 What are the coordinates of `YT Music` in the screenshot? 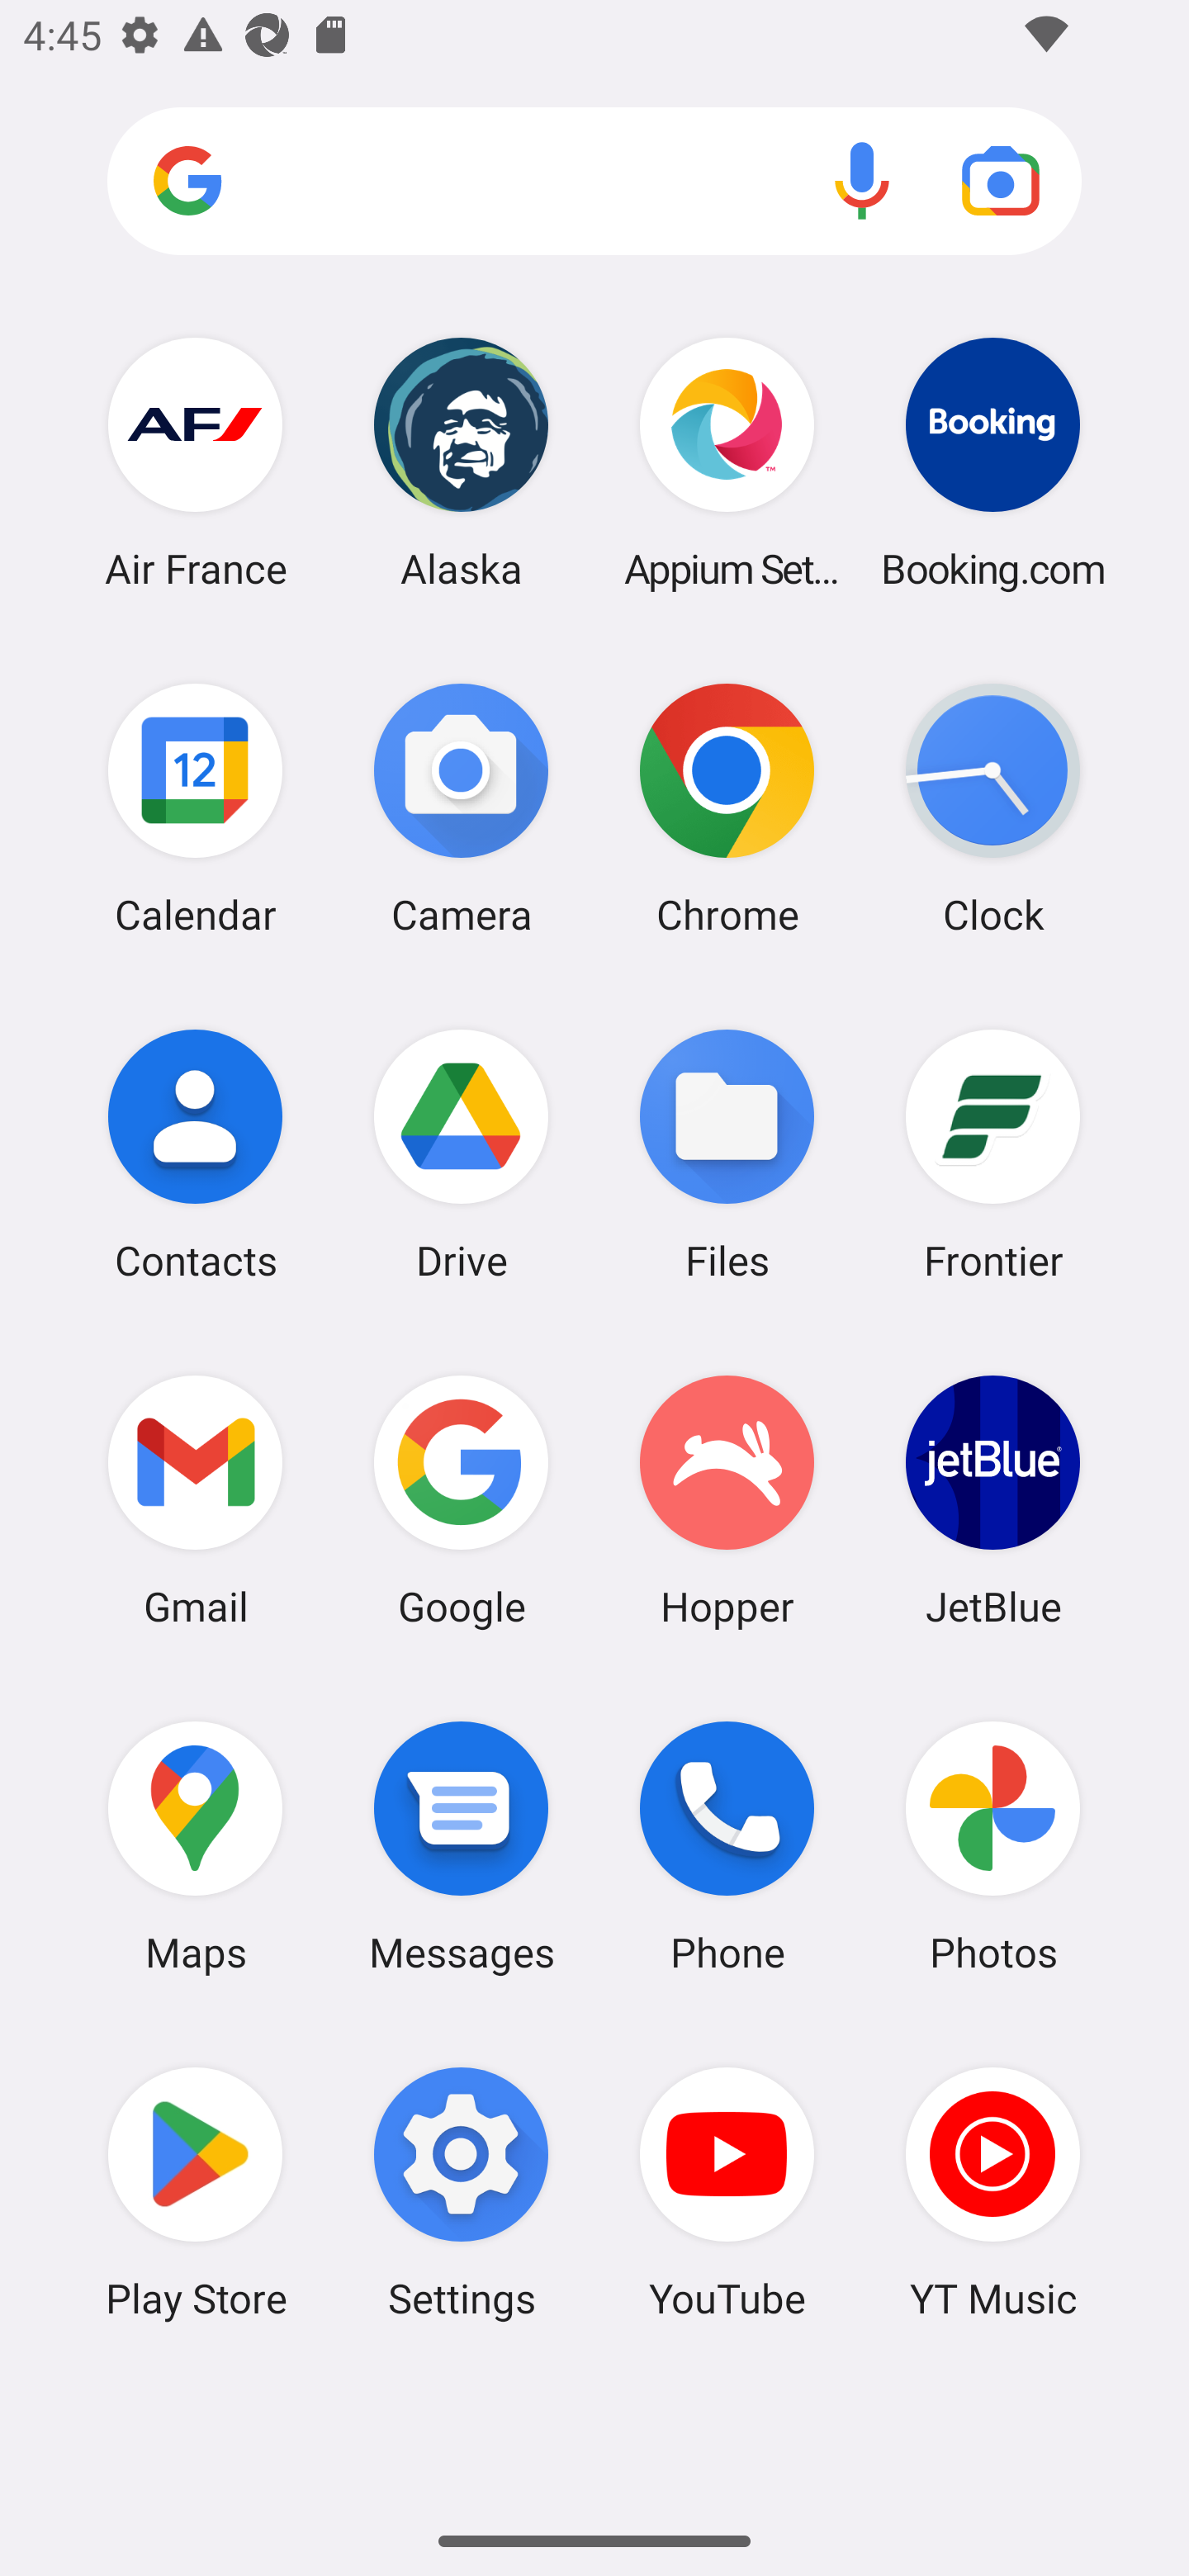 It's located at (992, 2192).